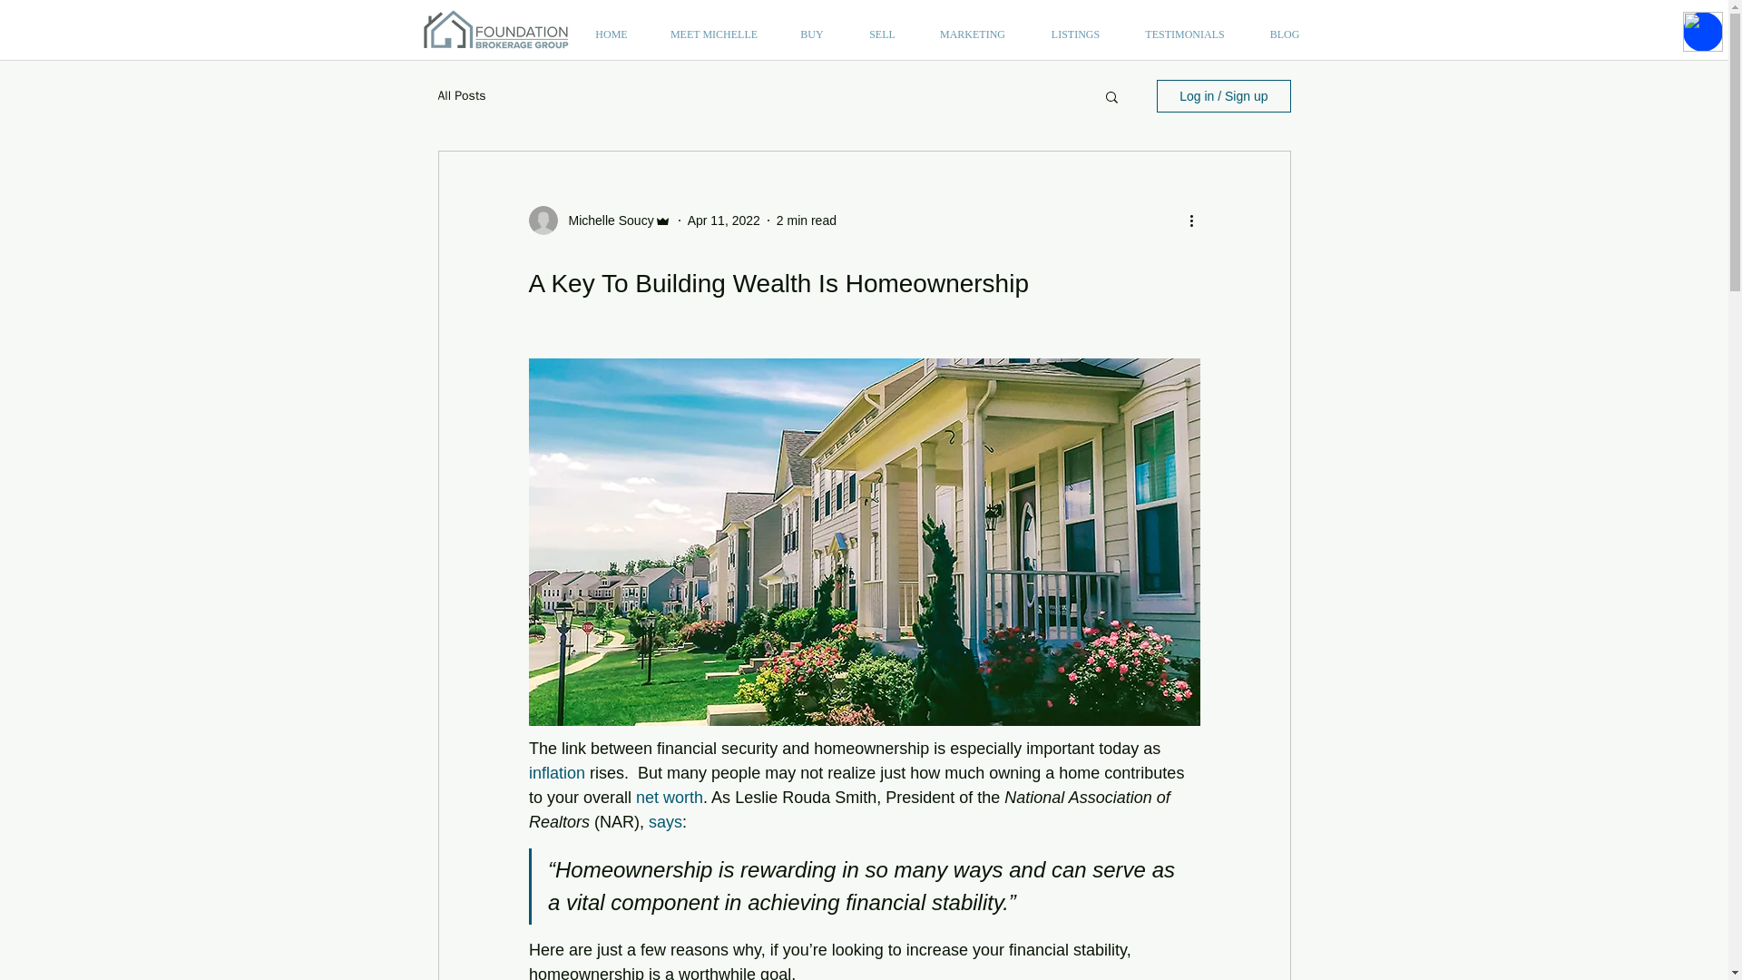  I want to click on 2 min read, so click(806, 220).